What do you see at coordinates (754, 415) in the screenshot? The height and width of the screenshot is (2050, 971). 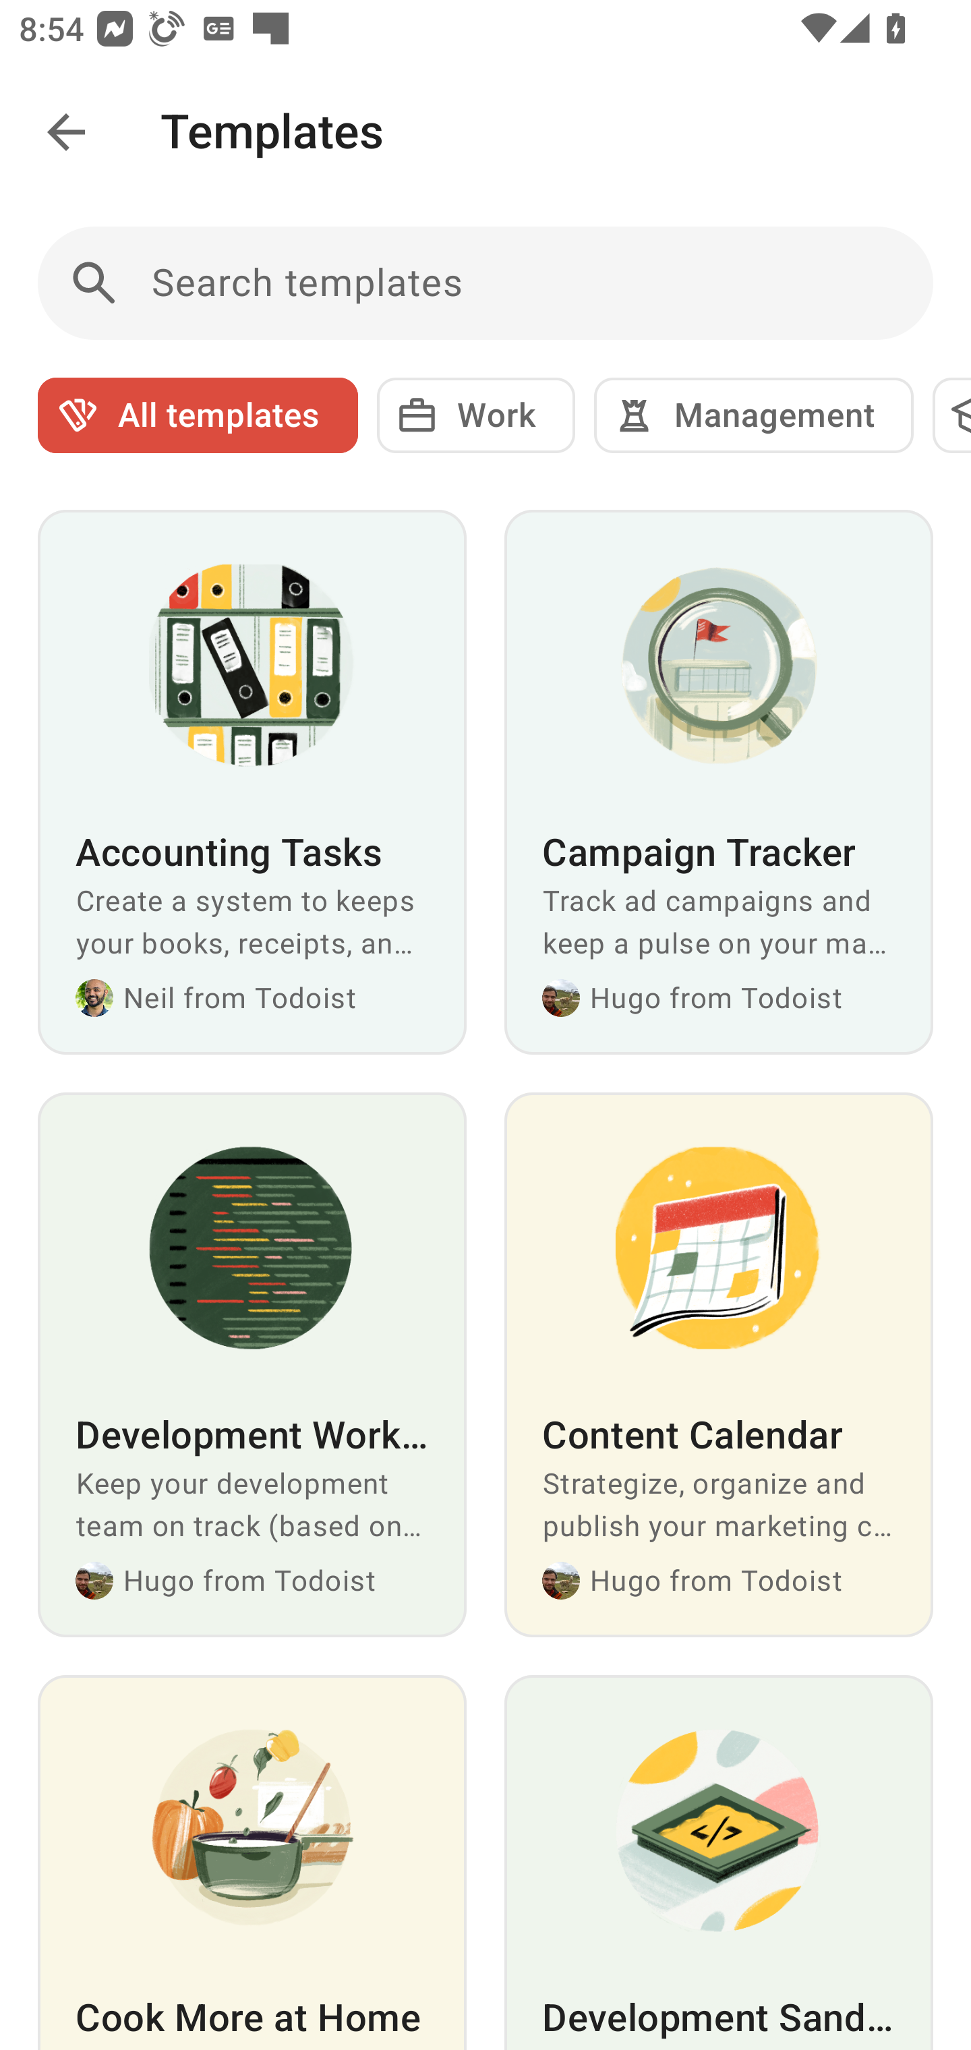 I see `Management` at bounding box center [754, 415].